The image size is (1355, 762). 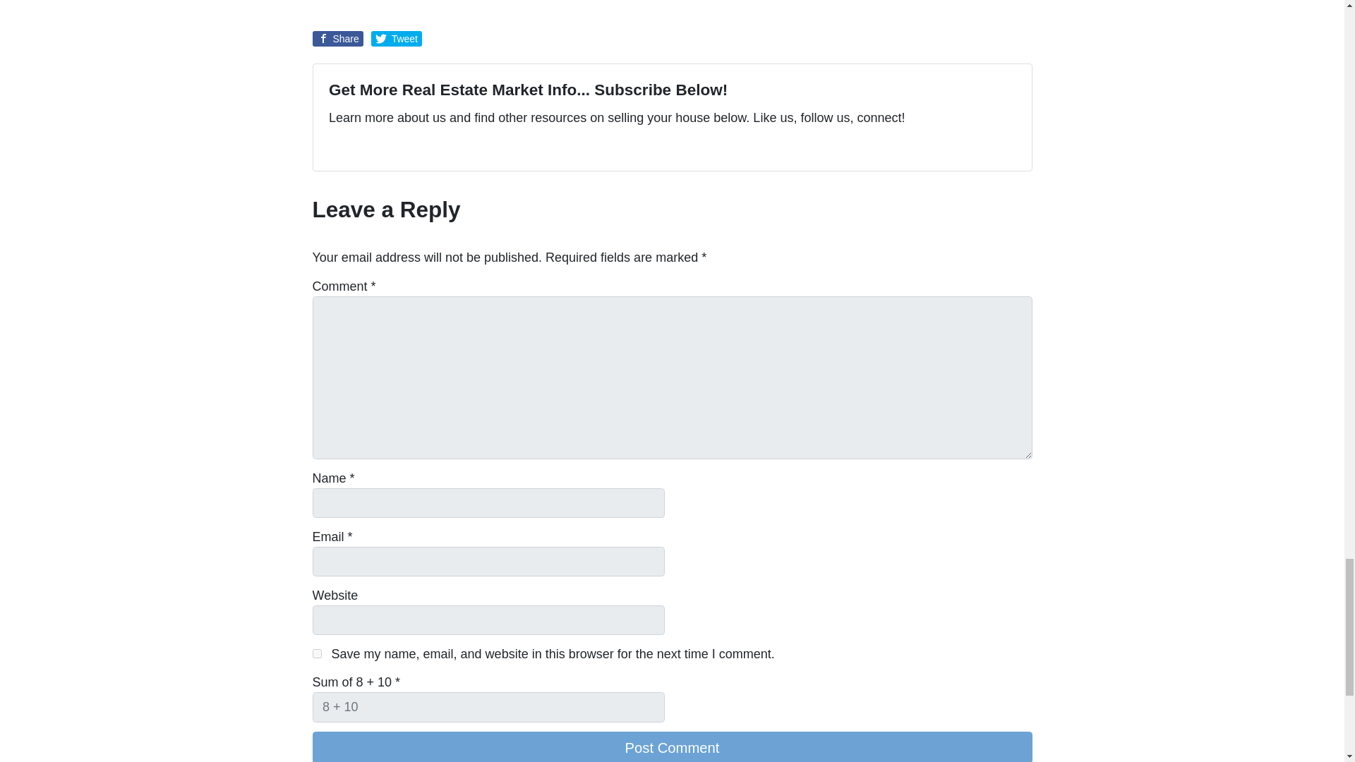 What do you see at coordinates (671, 746) in the screenshot?
I see `Post Comment` at bounding box center [671, 746].